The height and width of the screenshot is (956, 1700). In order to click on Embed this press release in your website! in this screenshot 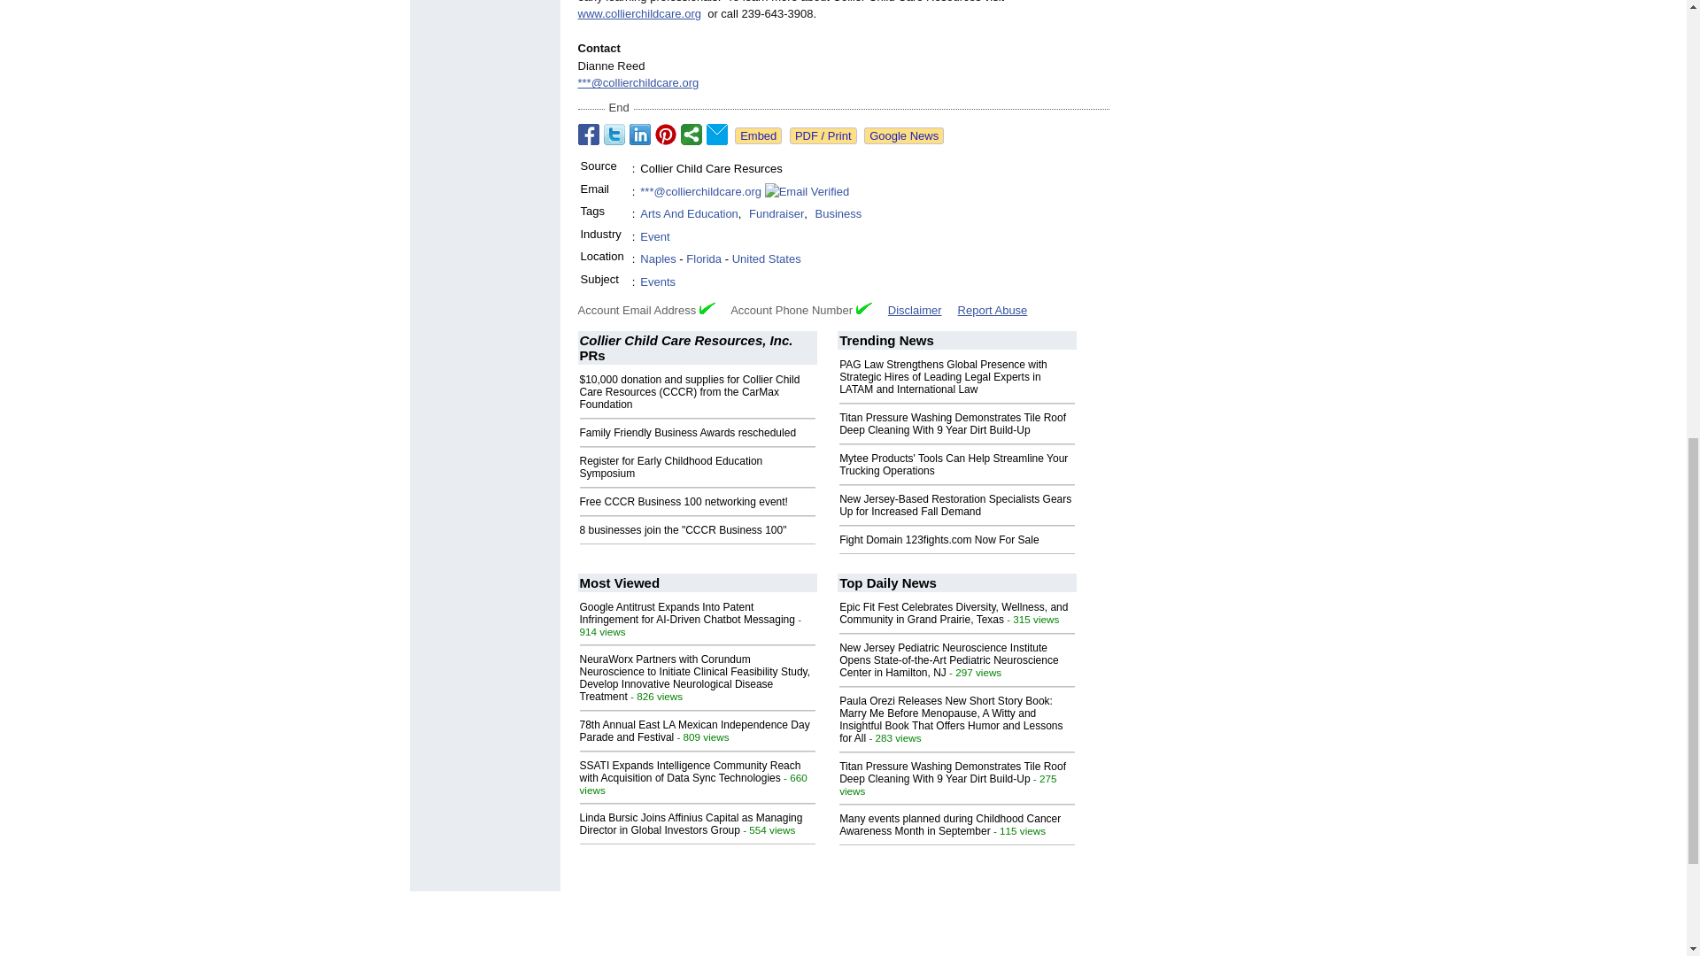, I will do `click(758, 135)`.